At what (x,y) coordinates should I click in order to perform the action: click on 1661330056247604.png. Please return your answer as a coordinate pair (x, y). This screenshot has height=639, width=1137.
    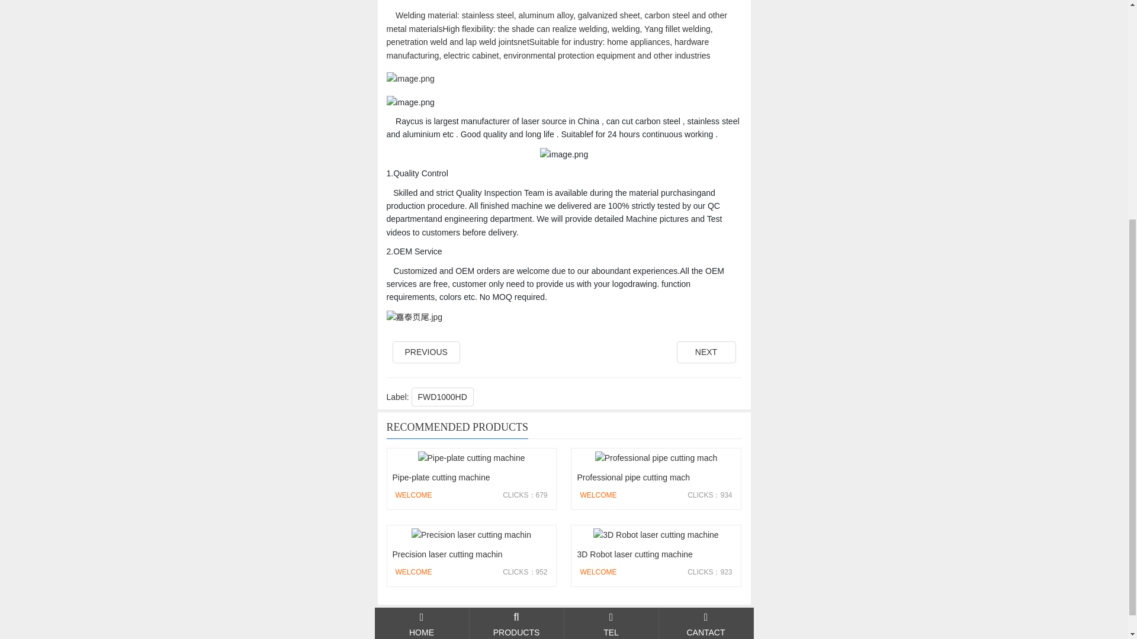
    Looking at the image, I should click on (564, 154).